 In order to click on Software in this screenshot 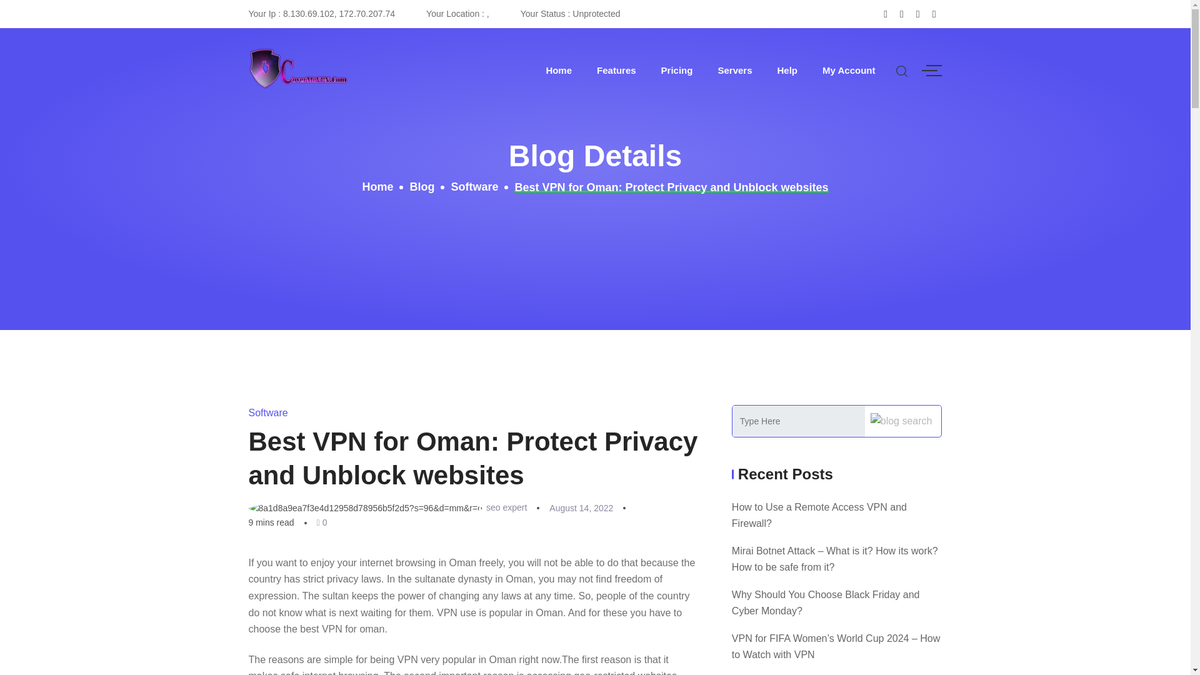, I will do `click(267, 412)`.